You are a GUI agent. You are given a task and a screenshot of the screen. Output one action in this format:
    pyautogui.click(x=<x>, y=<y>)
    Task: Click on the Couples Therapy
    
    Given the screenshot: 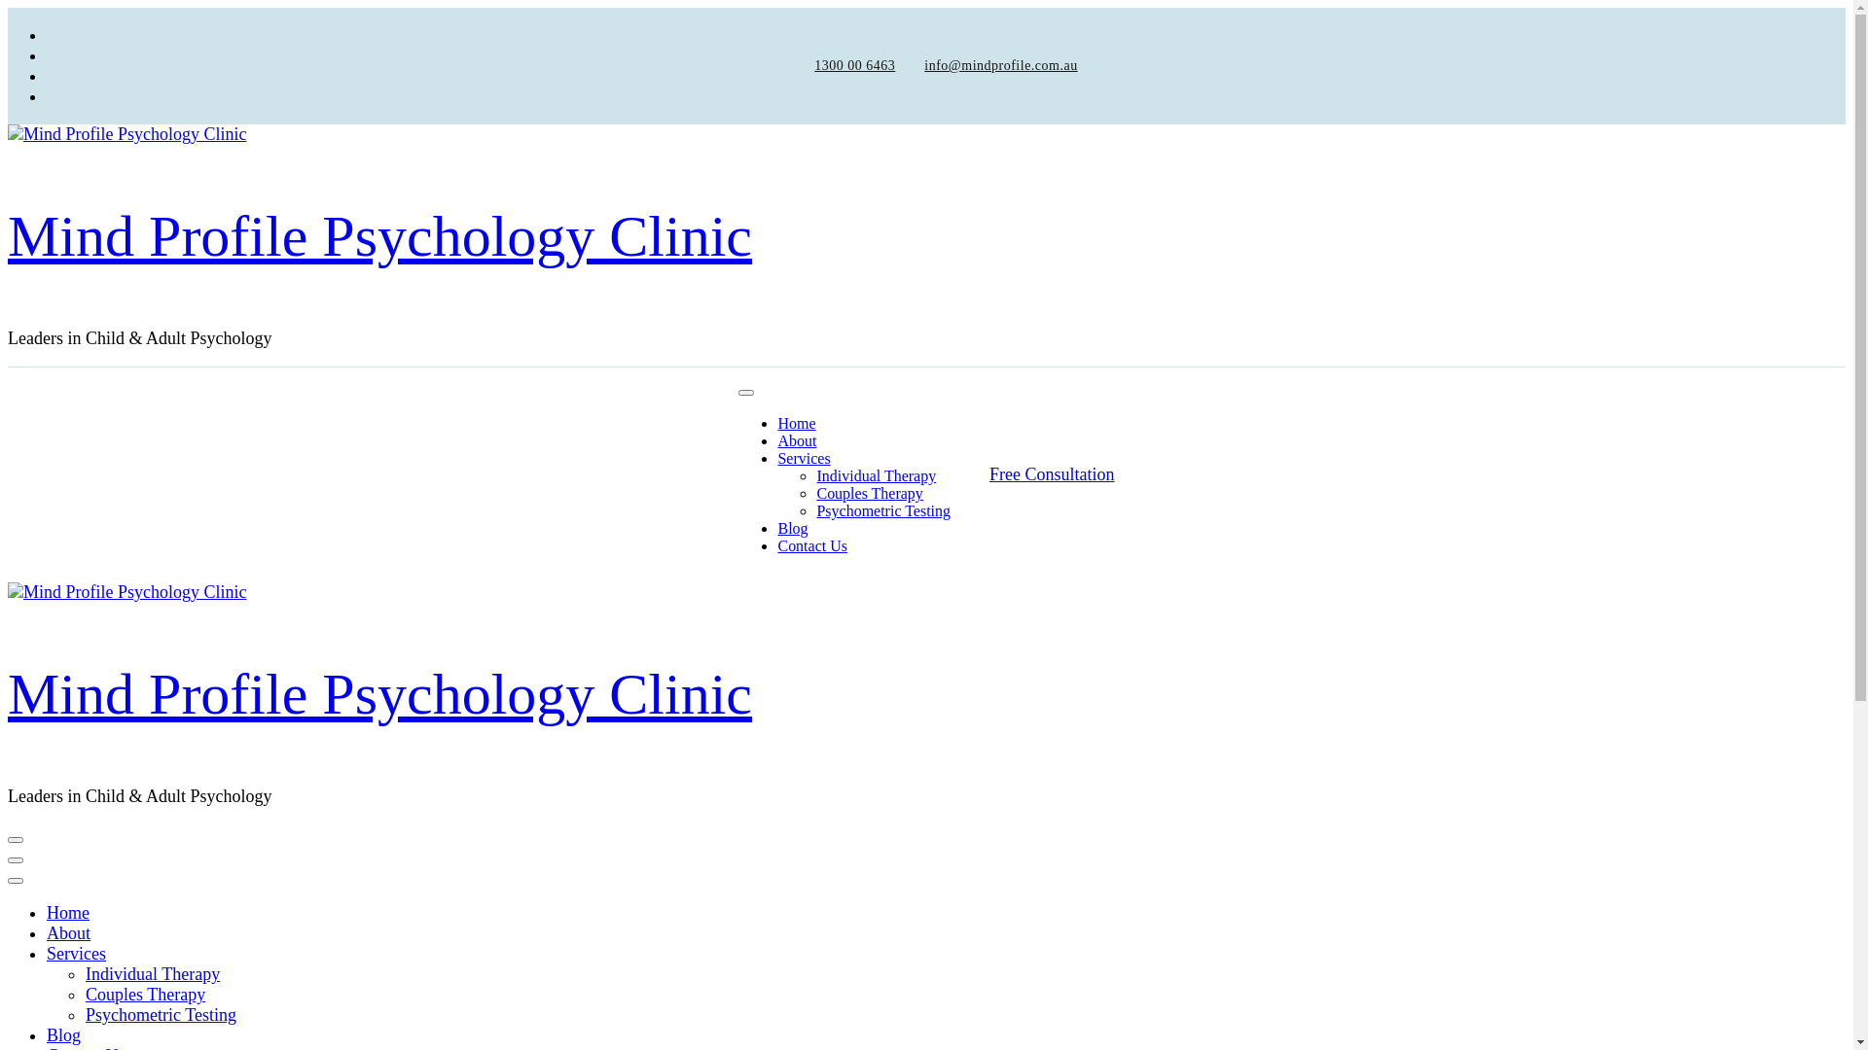 What is the action you would take?
    pyautogui.click(x=870, y=494)
    